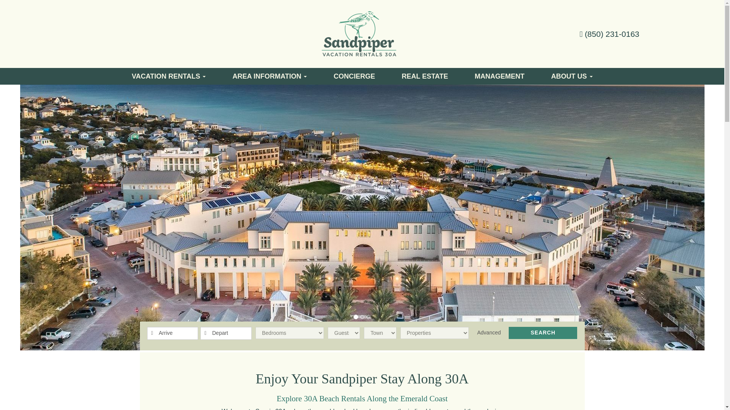 This screenshot has width=730, height=410. Describe the element at coordinates (572, 76) in the screenshot. I see `ABOUT US` at that location.